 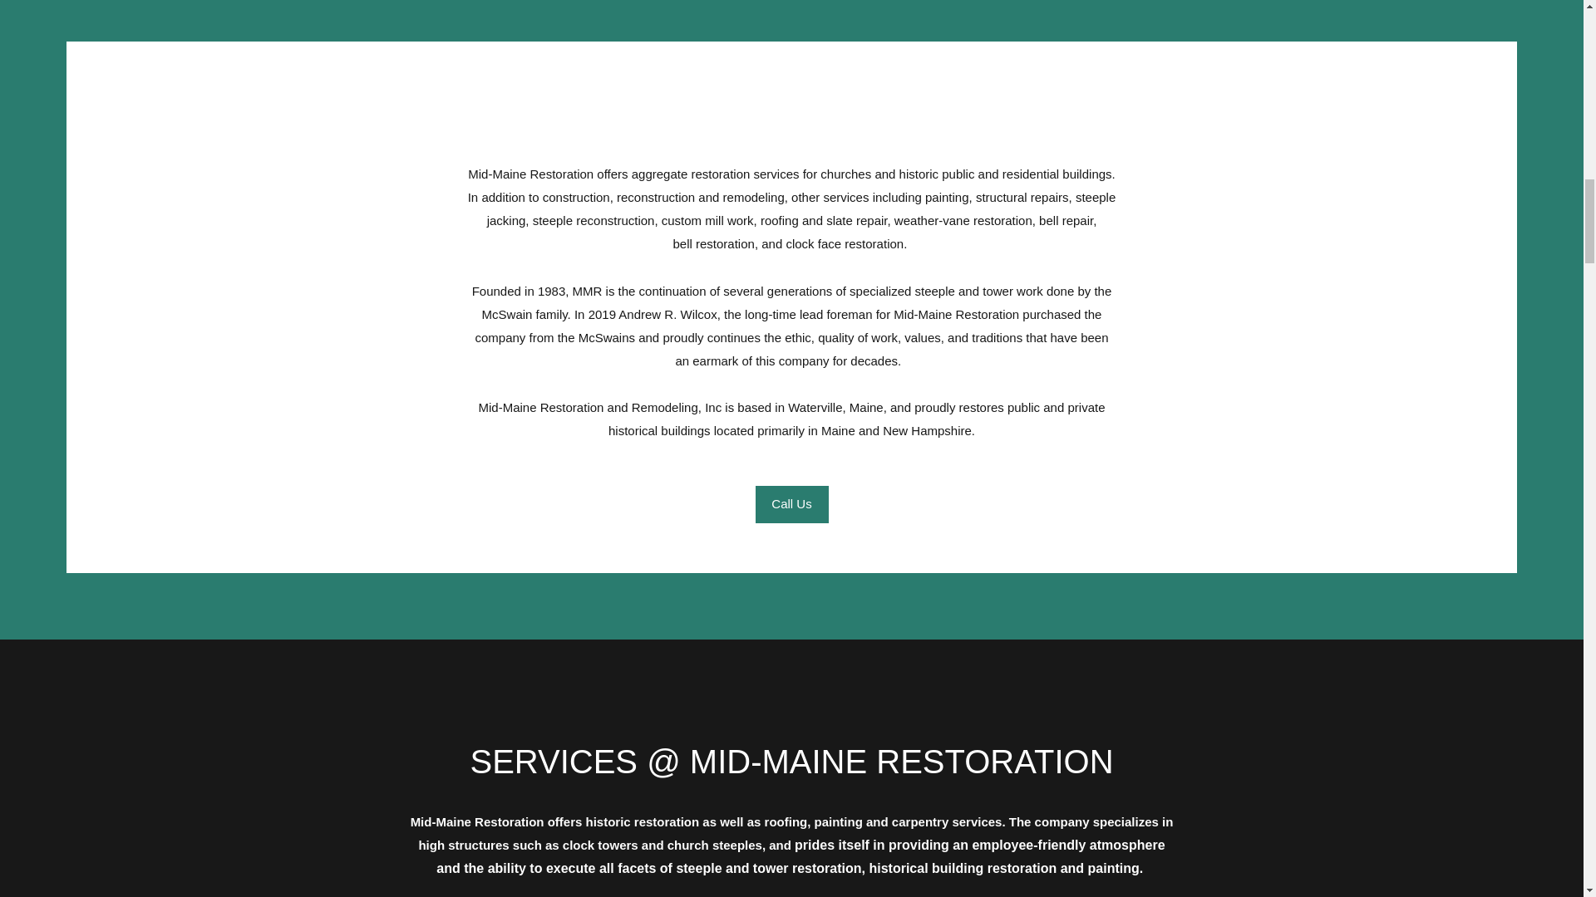 What do you see at coordinates (791, 504) in the screenshot?
I see `Call Us` at bounding box center [791, 504].